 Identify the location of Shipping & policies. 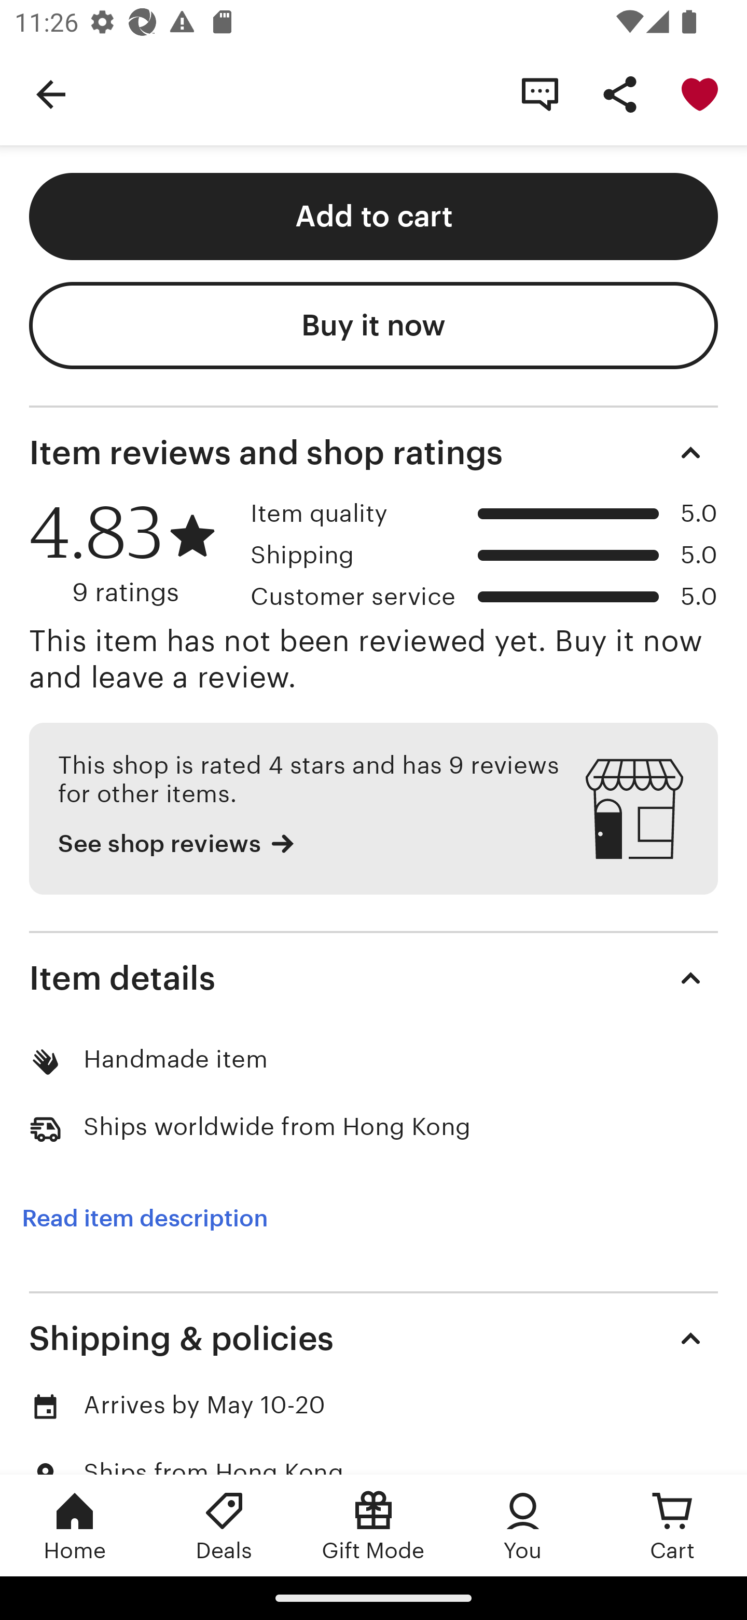
(374, 1338).